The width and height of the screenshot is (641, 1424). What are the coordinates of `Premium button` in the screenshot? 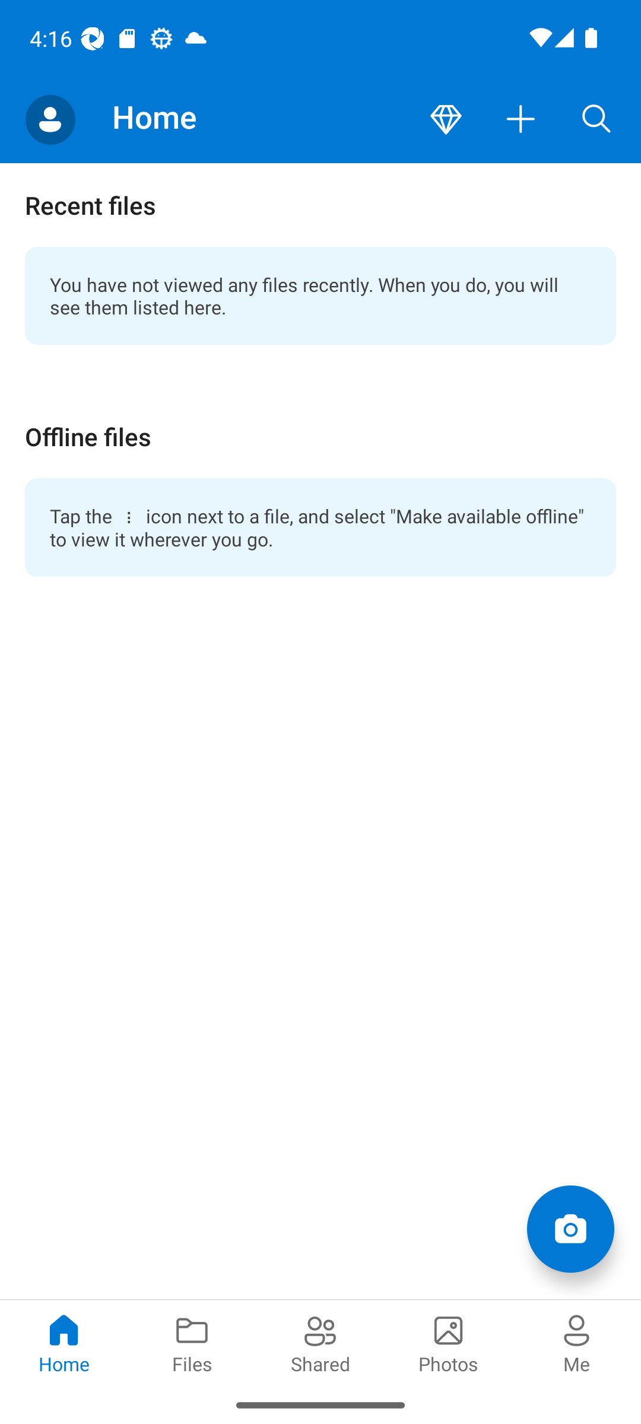 It's located at (446, 120).